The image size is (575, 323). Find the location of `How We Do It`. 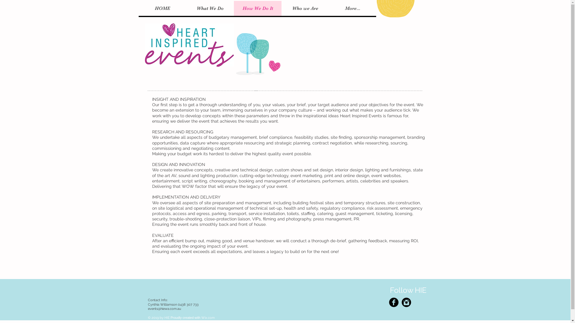

How We Do It is located at coordinates (258, 8).